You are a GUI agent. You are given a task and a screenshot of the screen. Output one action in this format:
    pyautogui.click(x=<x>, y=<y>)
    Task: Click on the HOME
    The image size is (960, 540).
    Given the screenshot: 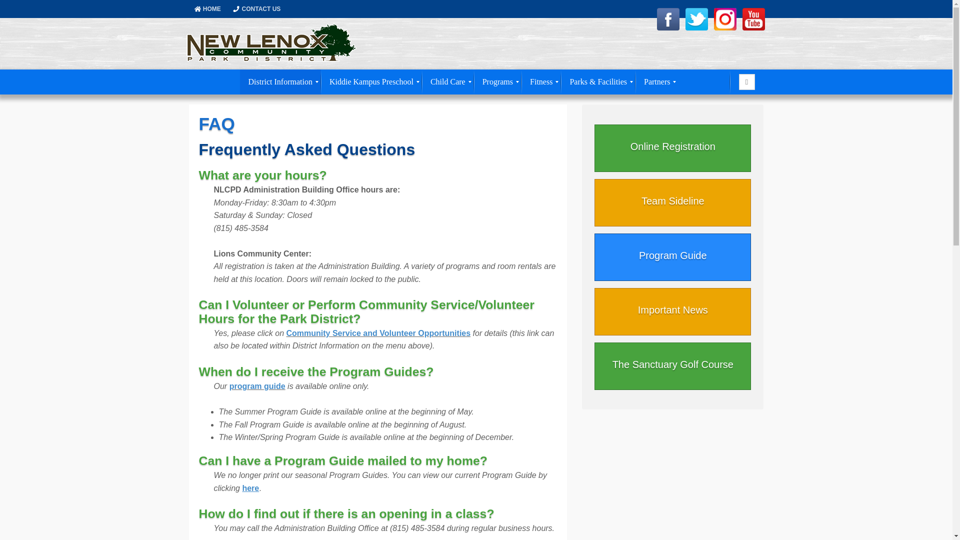 What is the action you would take?
    pyautogui.click(x=211, y=8)
    